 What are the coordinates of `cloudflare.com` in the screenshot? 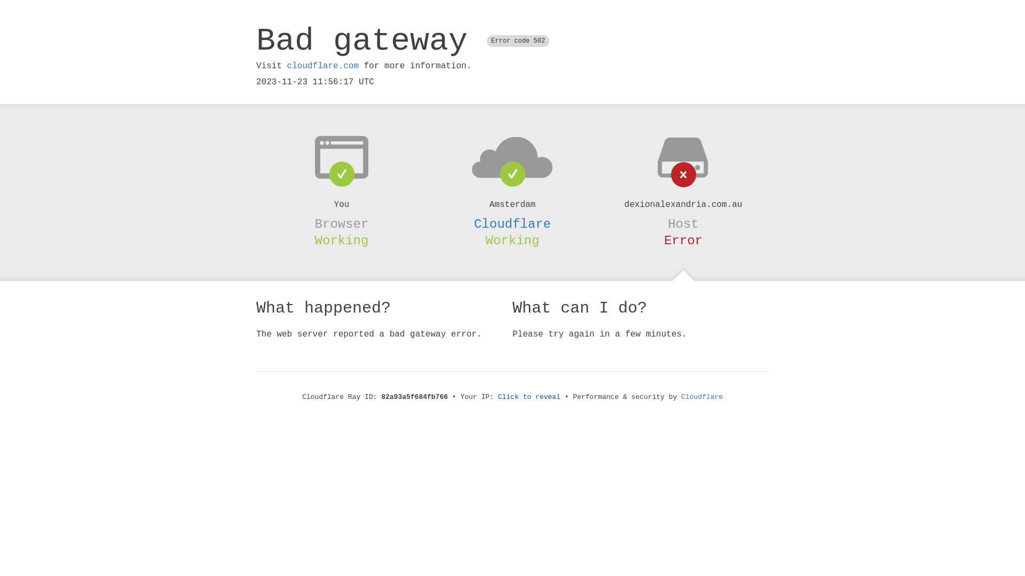 It's located at (323, 66).